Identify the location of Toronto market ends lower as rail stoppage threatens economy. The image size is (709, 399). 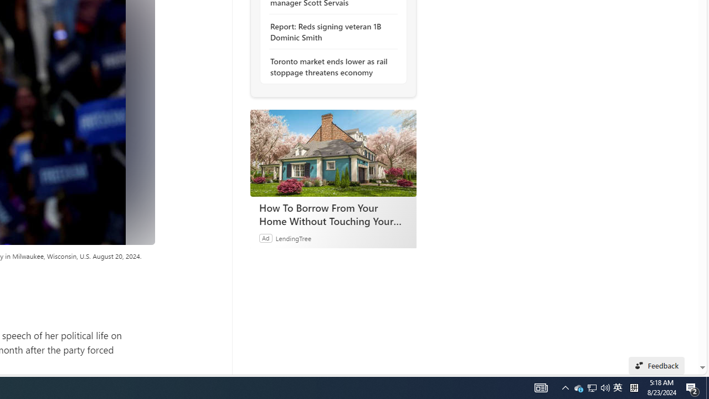
(657, 366).